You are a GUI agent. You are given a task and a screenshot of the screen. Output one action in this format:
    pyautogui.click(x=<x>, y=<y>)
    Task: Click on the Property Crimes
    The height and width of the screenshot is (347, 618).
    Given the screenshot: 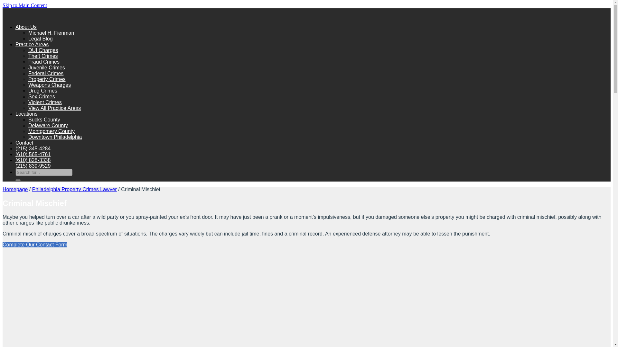 What is the action you would take?
    pyautogui.click(x=47, y=79)
    